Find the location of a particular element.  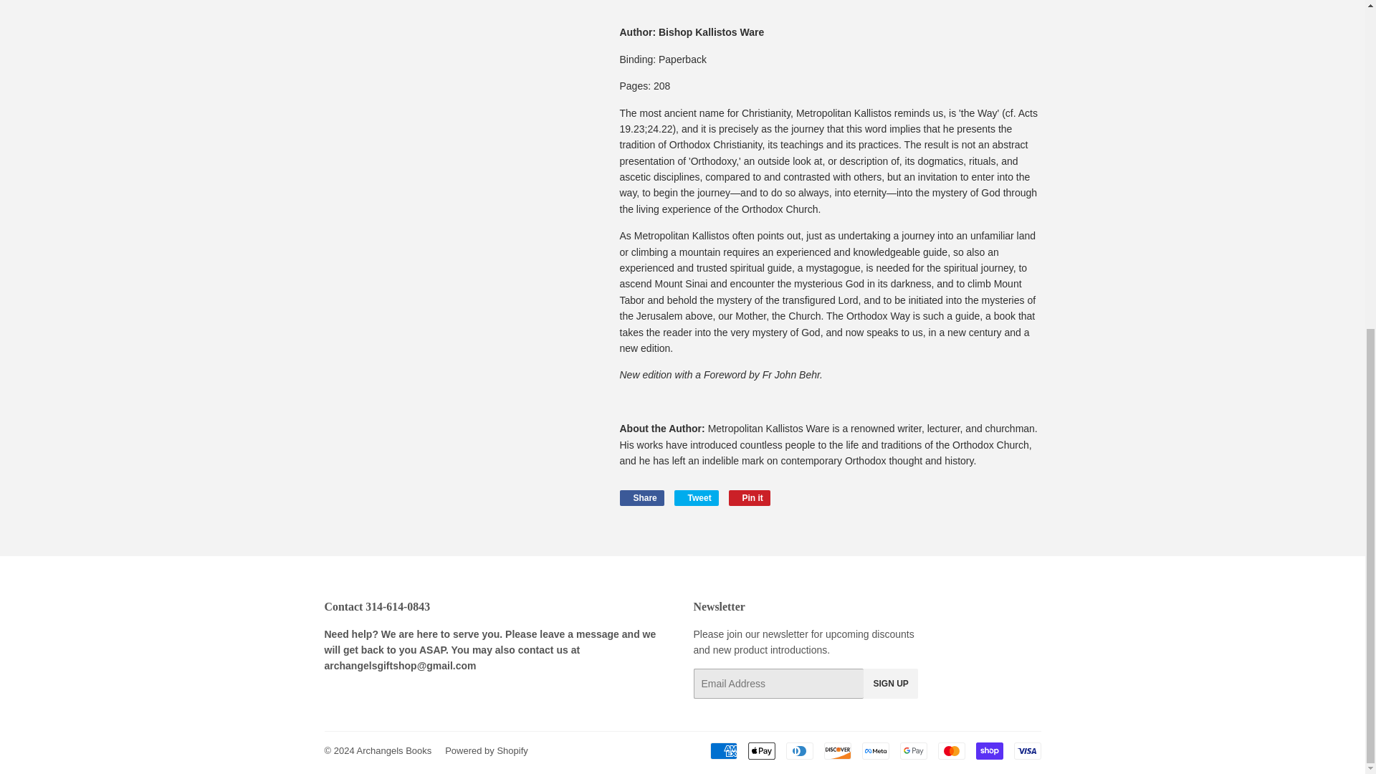

Tweet on Twitter is located at coordinates (696, 497).